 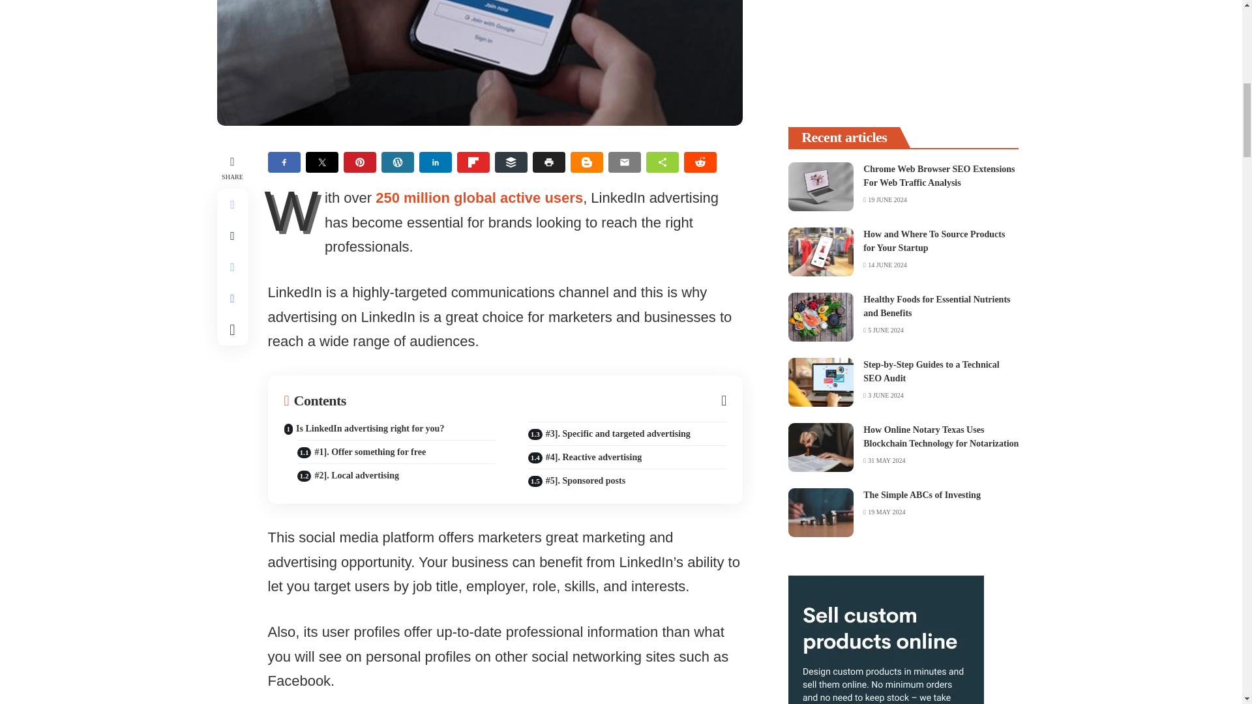 I want to click on Chrome Web Browser SEO Extensions For Web Traffic Analysis, so click(x=821, y=186).